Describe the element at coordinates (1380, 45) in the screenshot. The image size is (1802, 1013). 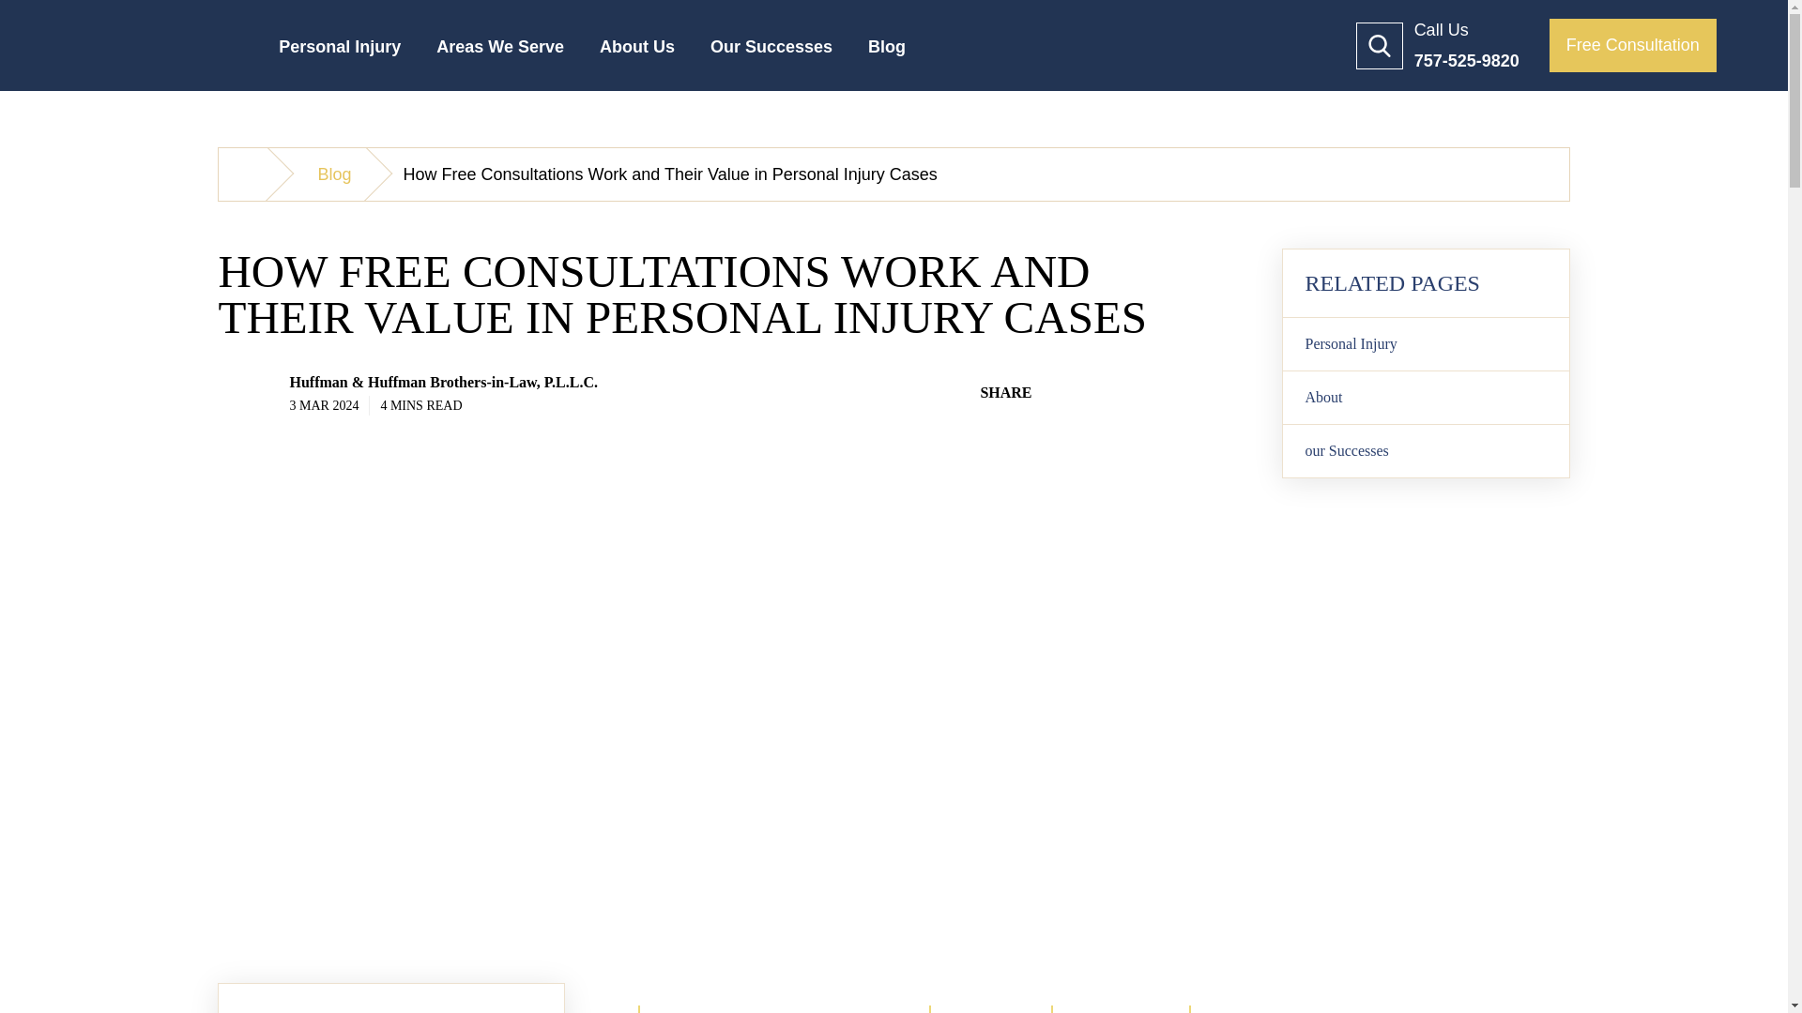
I see `Search Icon` at that location.